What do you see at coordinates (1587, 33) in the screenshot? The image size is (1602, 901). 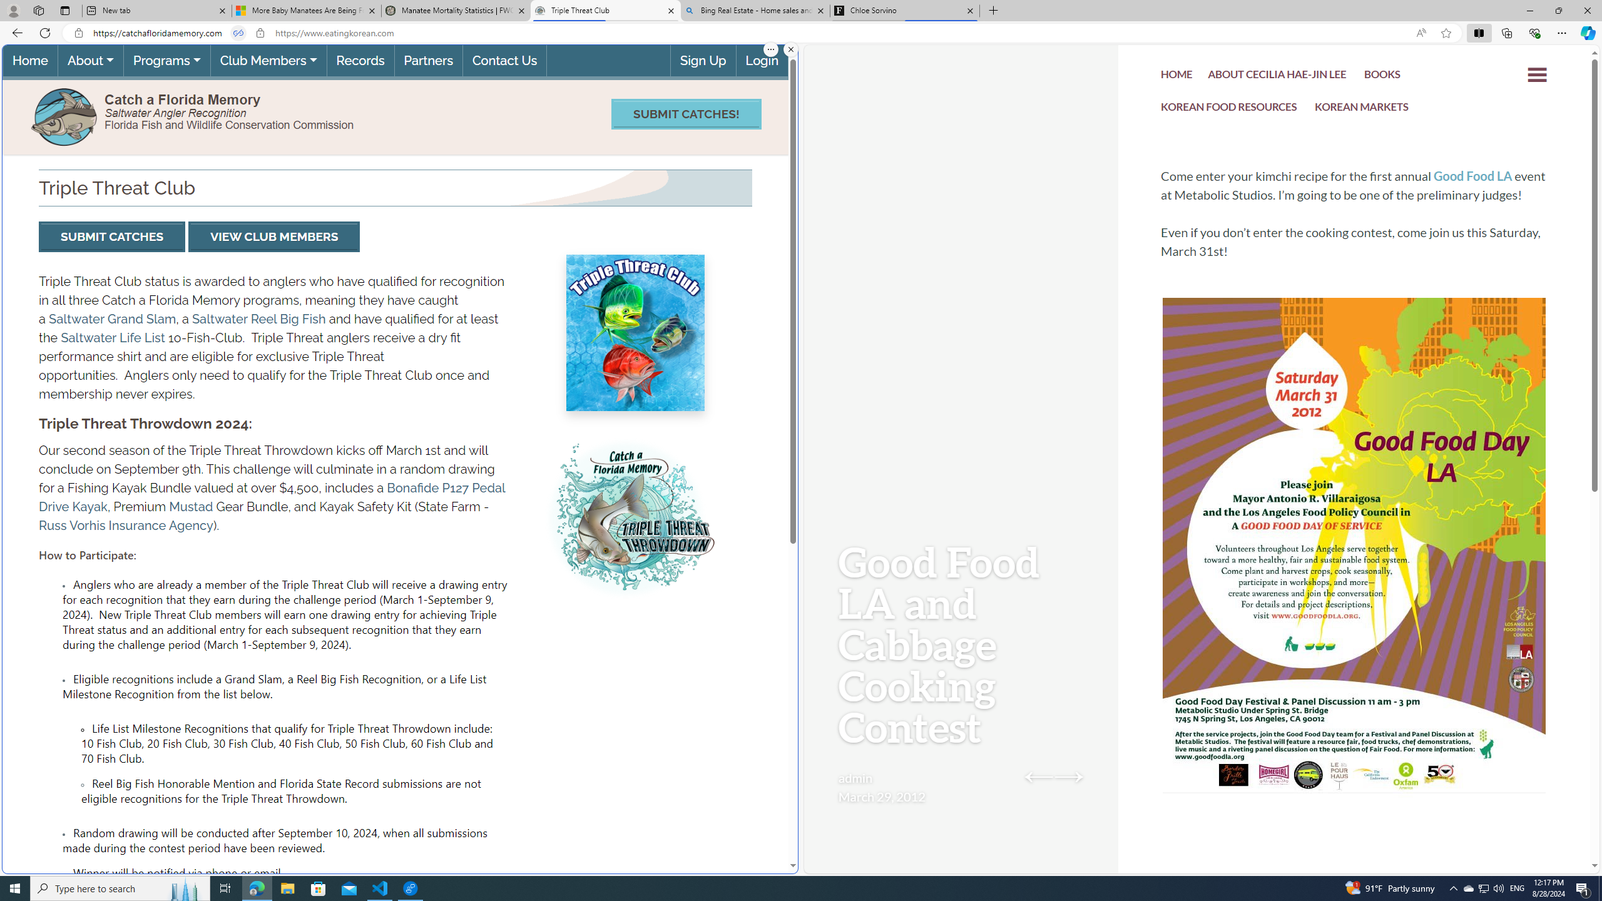 I see `Copilot (Ctrl+Shift+.)` at bounding box center [1587, 33].